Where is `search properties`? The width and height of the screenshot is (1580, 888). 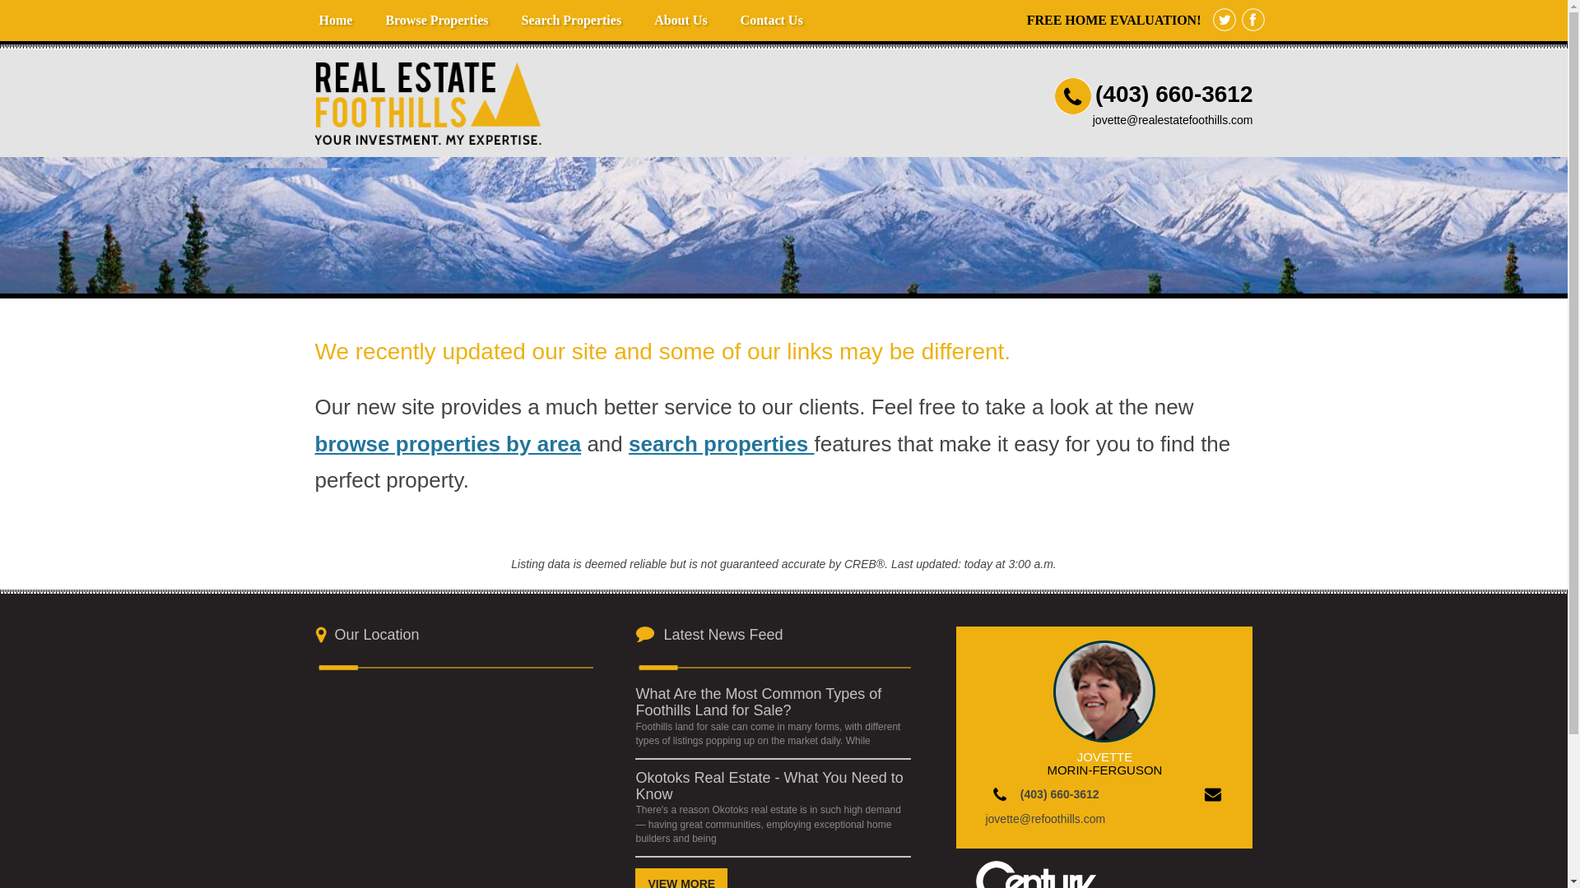
search properties is located at coordinates (721, 444).